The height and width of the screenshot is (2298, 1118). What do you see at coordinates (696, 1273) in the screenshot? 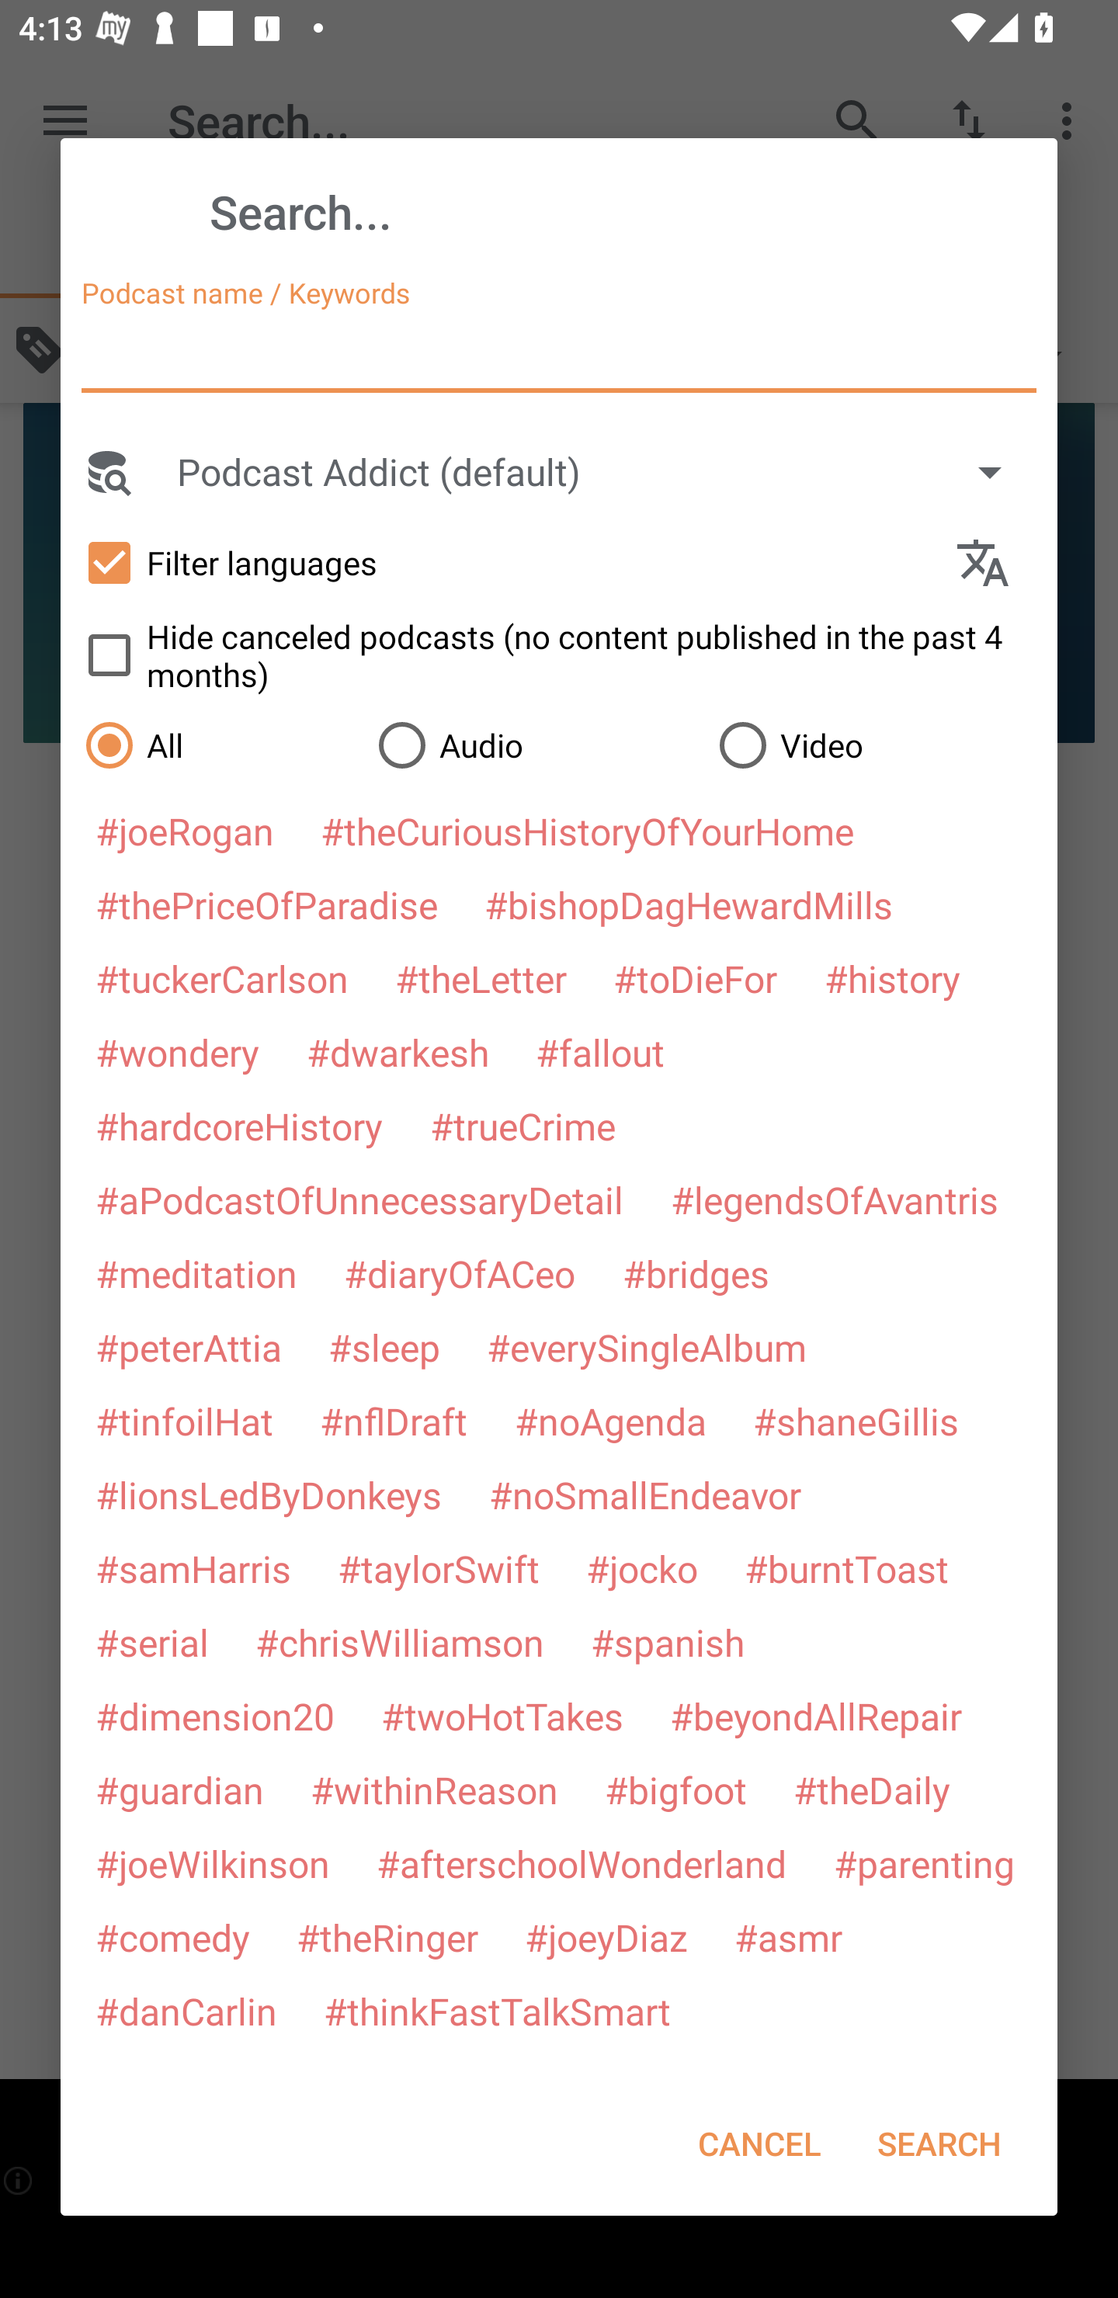
I see `#bridges` at bounding box center [696, 1273].